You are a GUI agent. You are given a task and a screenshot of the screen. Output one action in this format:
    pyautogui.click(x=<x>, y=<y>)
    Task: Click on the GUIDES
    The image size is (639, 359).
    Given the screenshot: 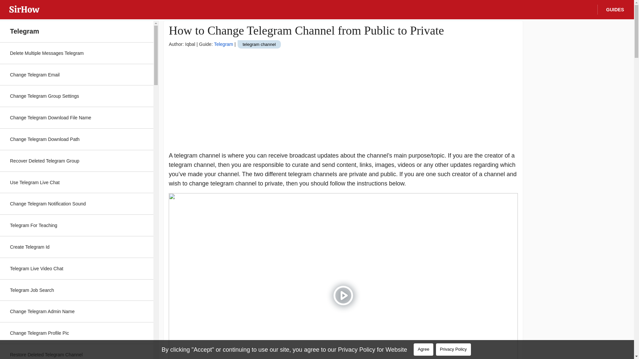 What is the action you would take?
    pyautogui.click(x=613, y=10)
    